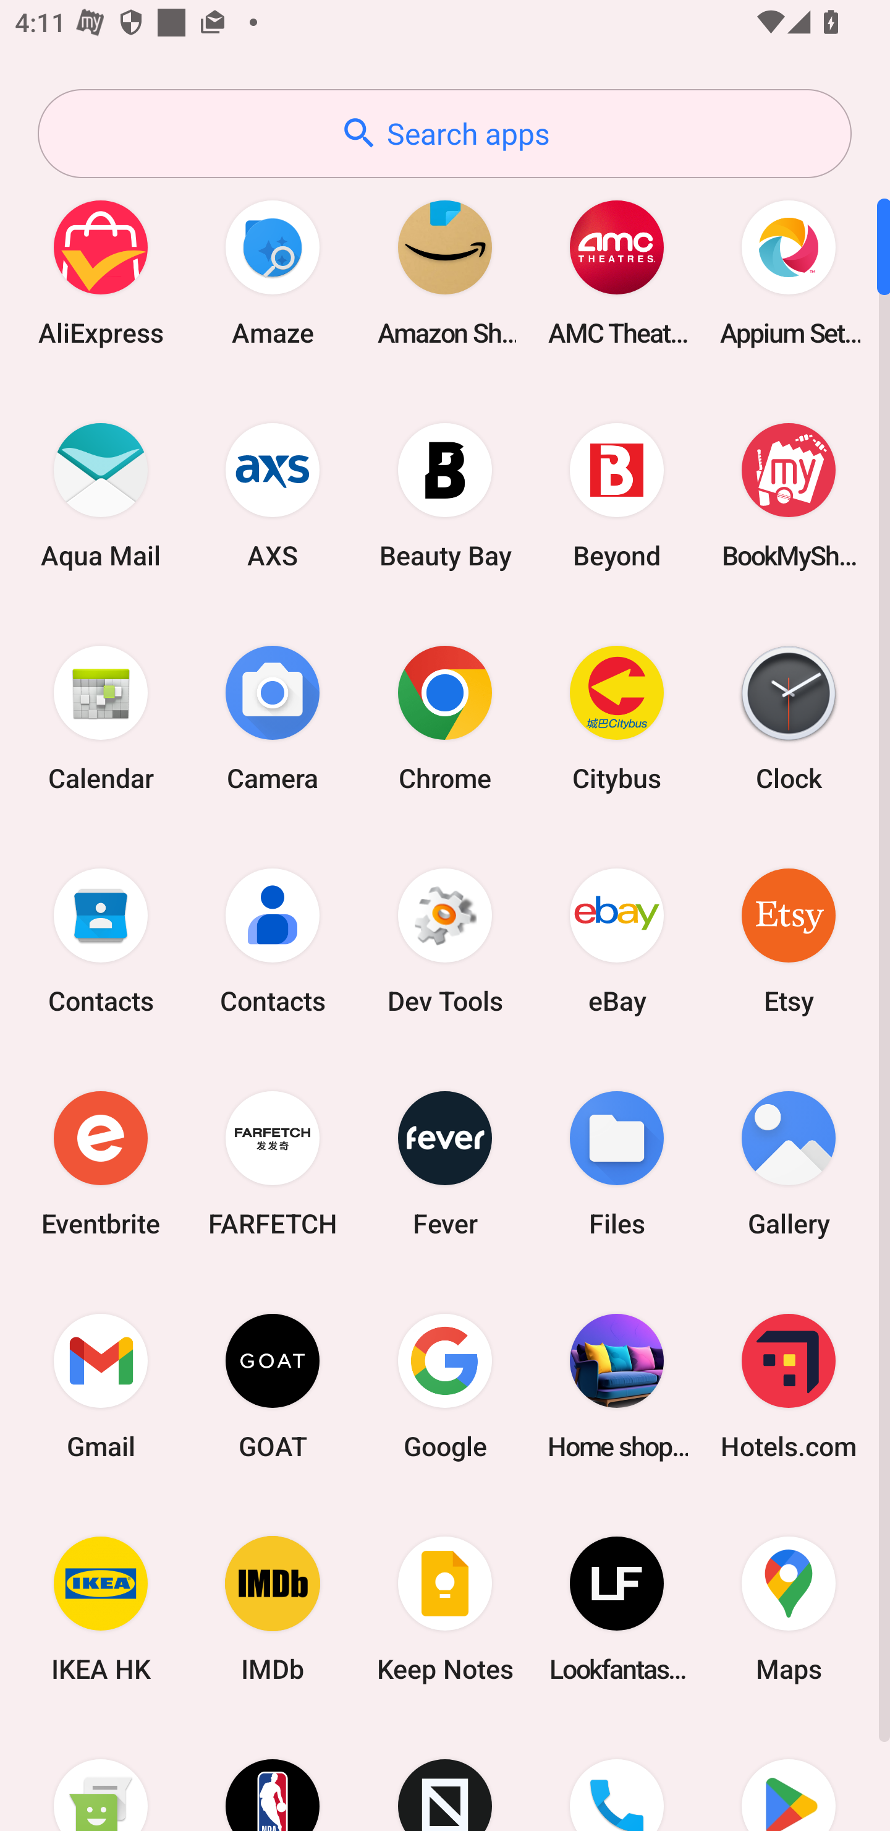  Describe the element at coordinates (273, 940) in the screenshot. I see `Contacts` at that location.